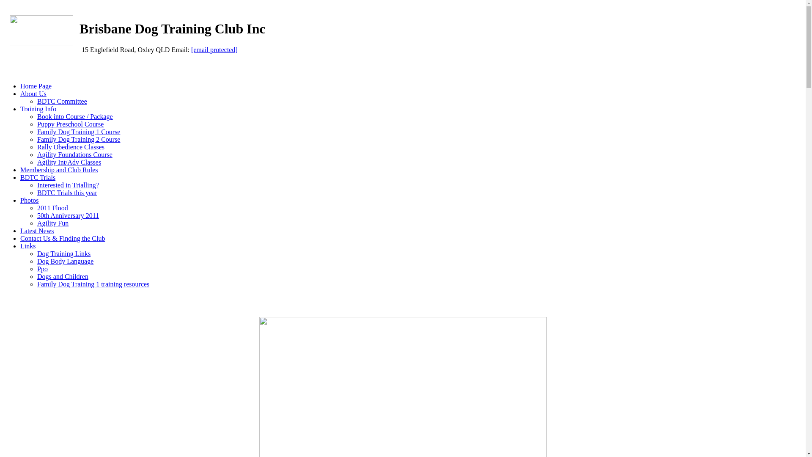  I want to click on Photos, so click(30, 201).